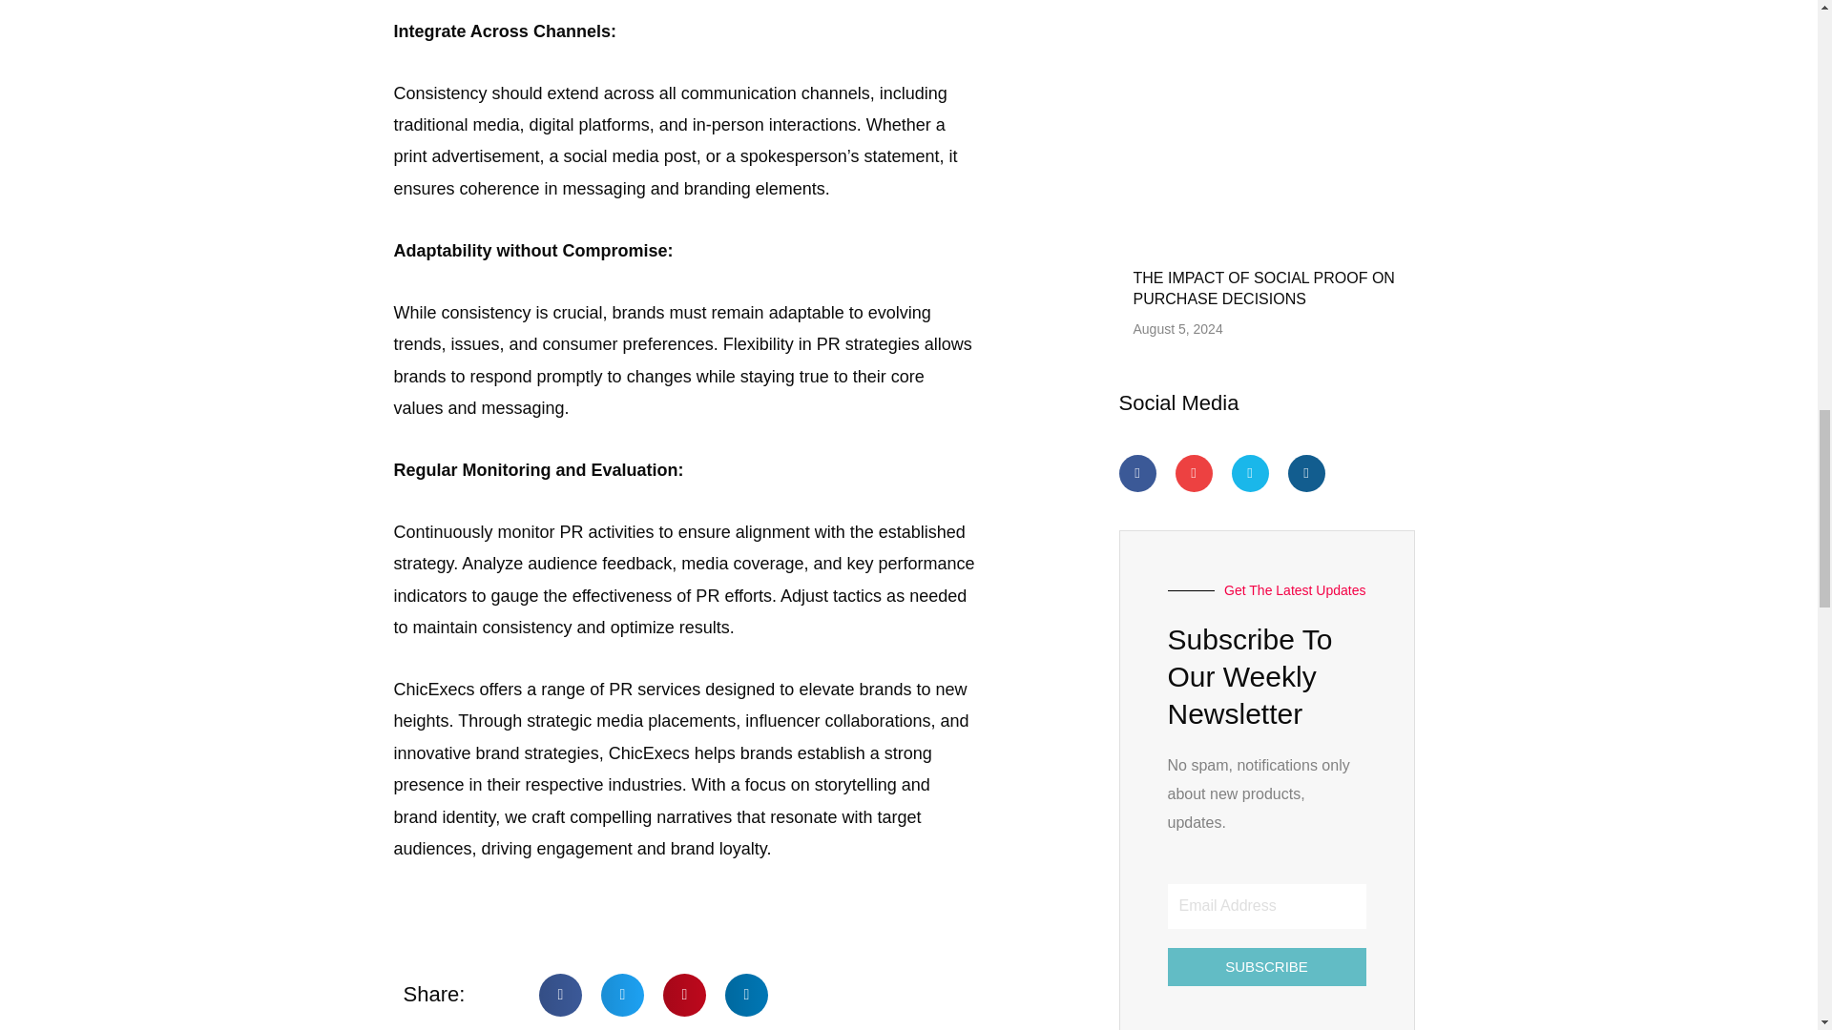 Image resolution: width=1832 pixels, height=1030 pixels. What do you see at coordinates (1267, 966) in the screenshot?
I see `SUBSCRIBE` at bounding box center [1267, 966].